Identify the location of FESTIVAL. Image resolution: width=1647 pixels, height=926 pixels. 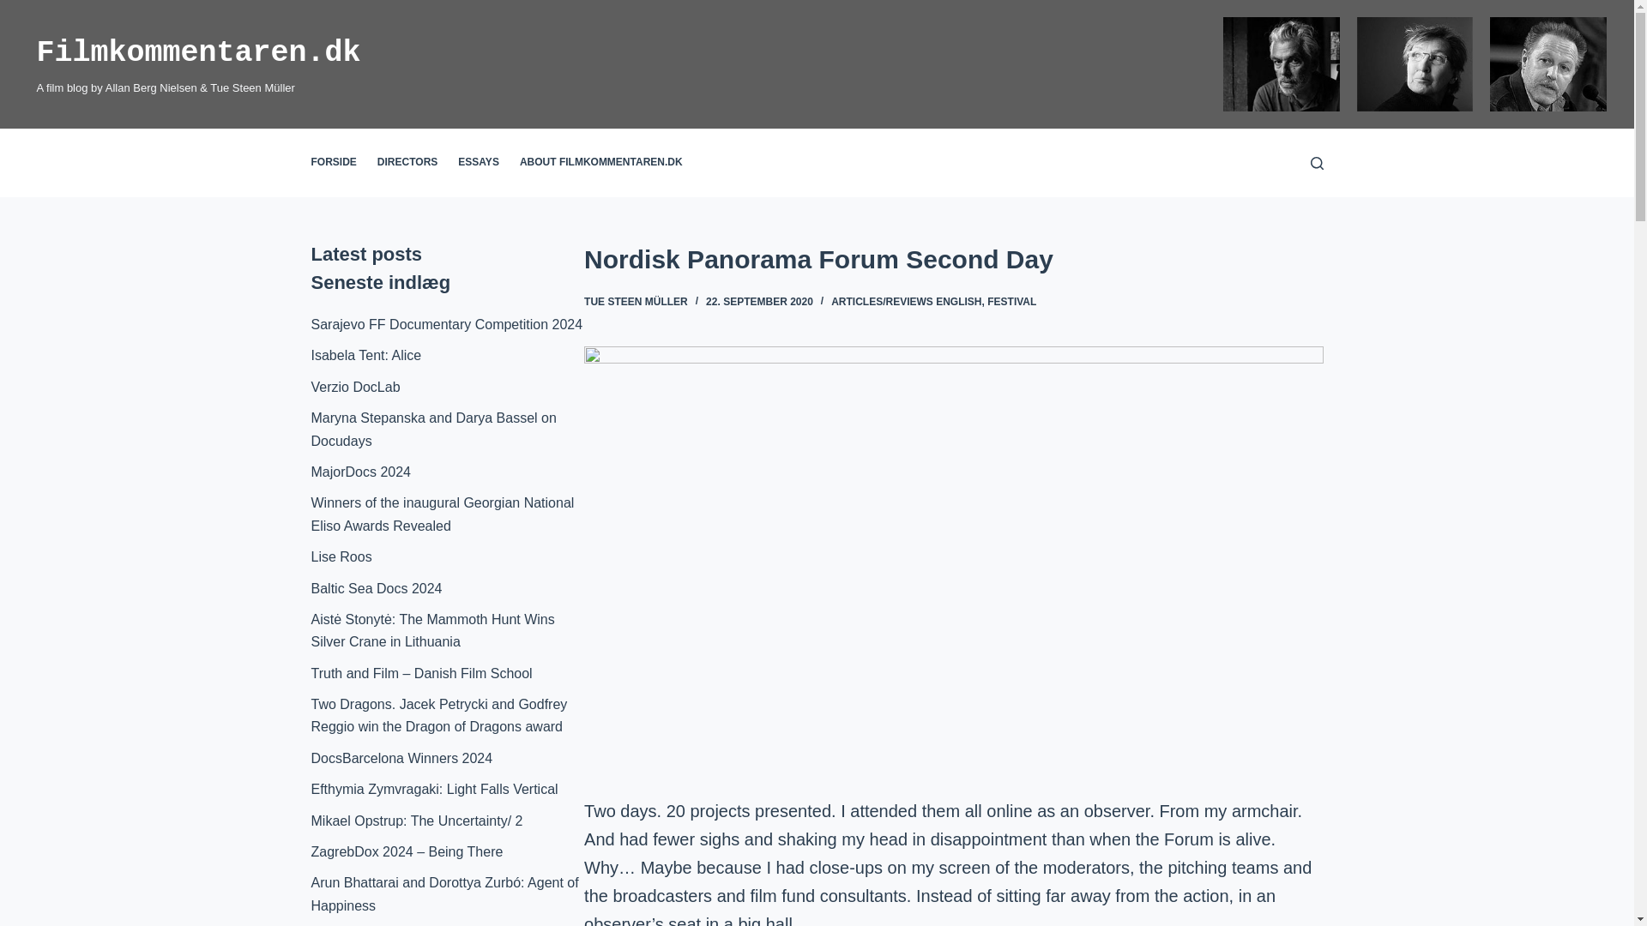
(1011, 301).